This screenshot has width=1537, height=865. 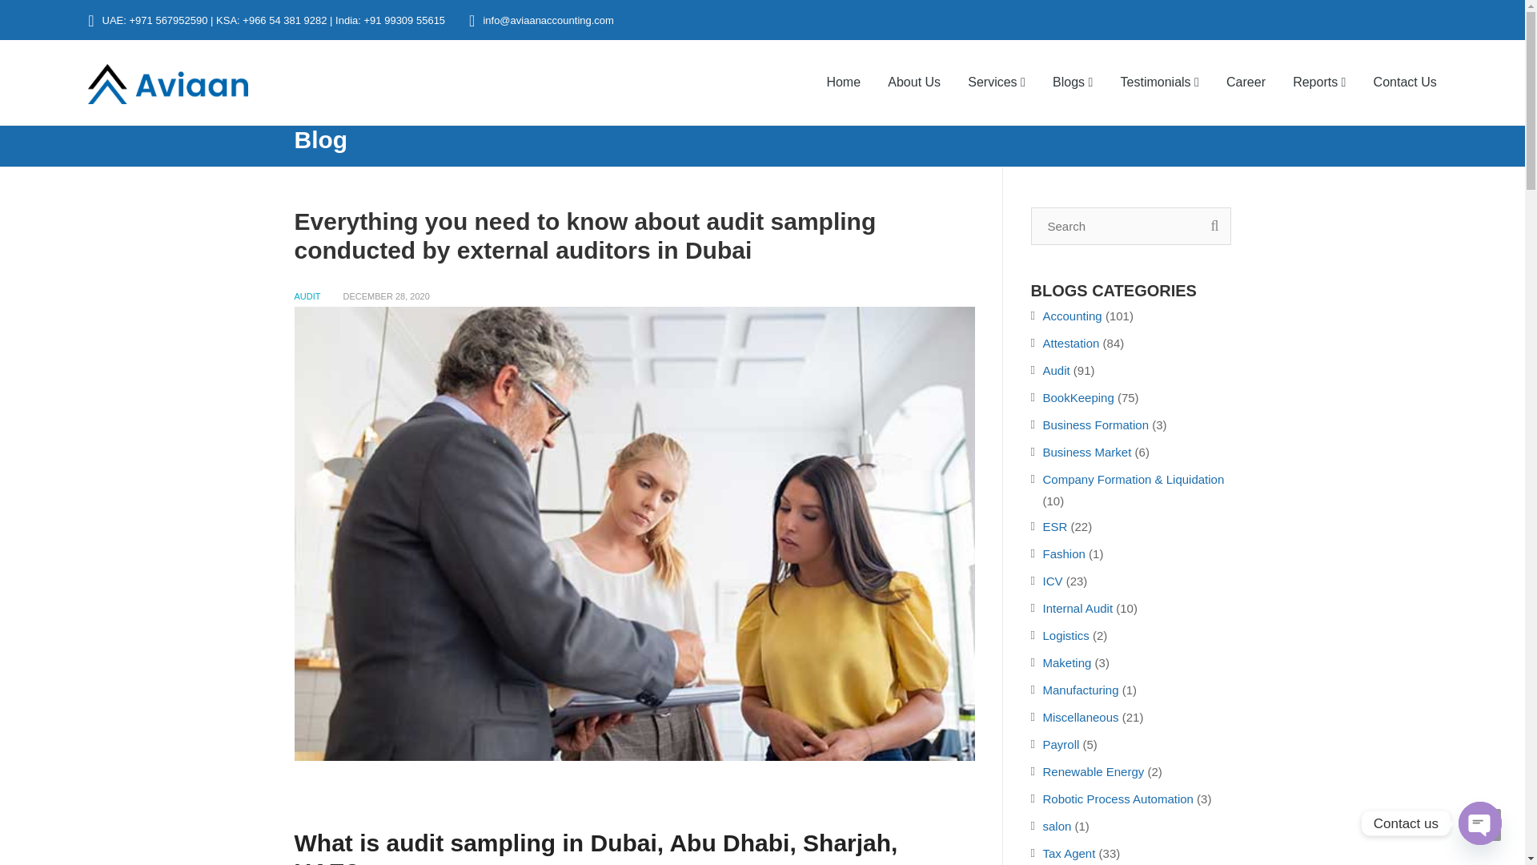 What do you see at coordinates (997, 94) in the screenshot?
I see `Services` at bounding box center [997, 94].